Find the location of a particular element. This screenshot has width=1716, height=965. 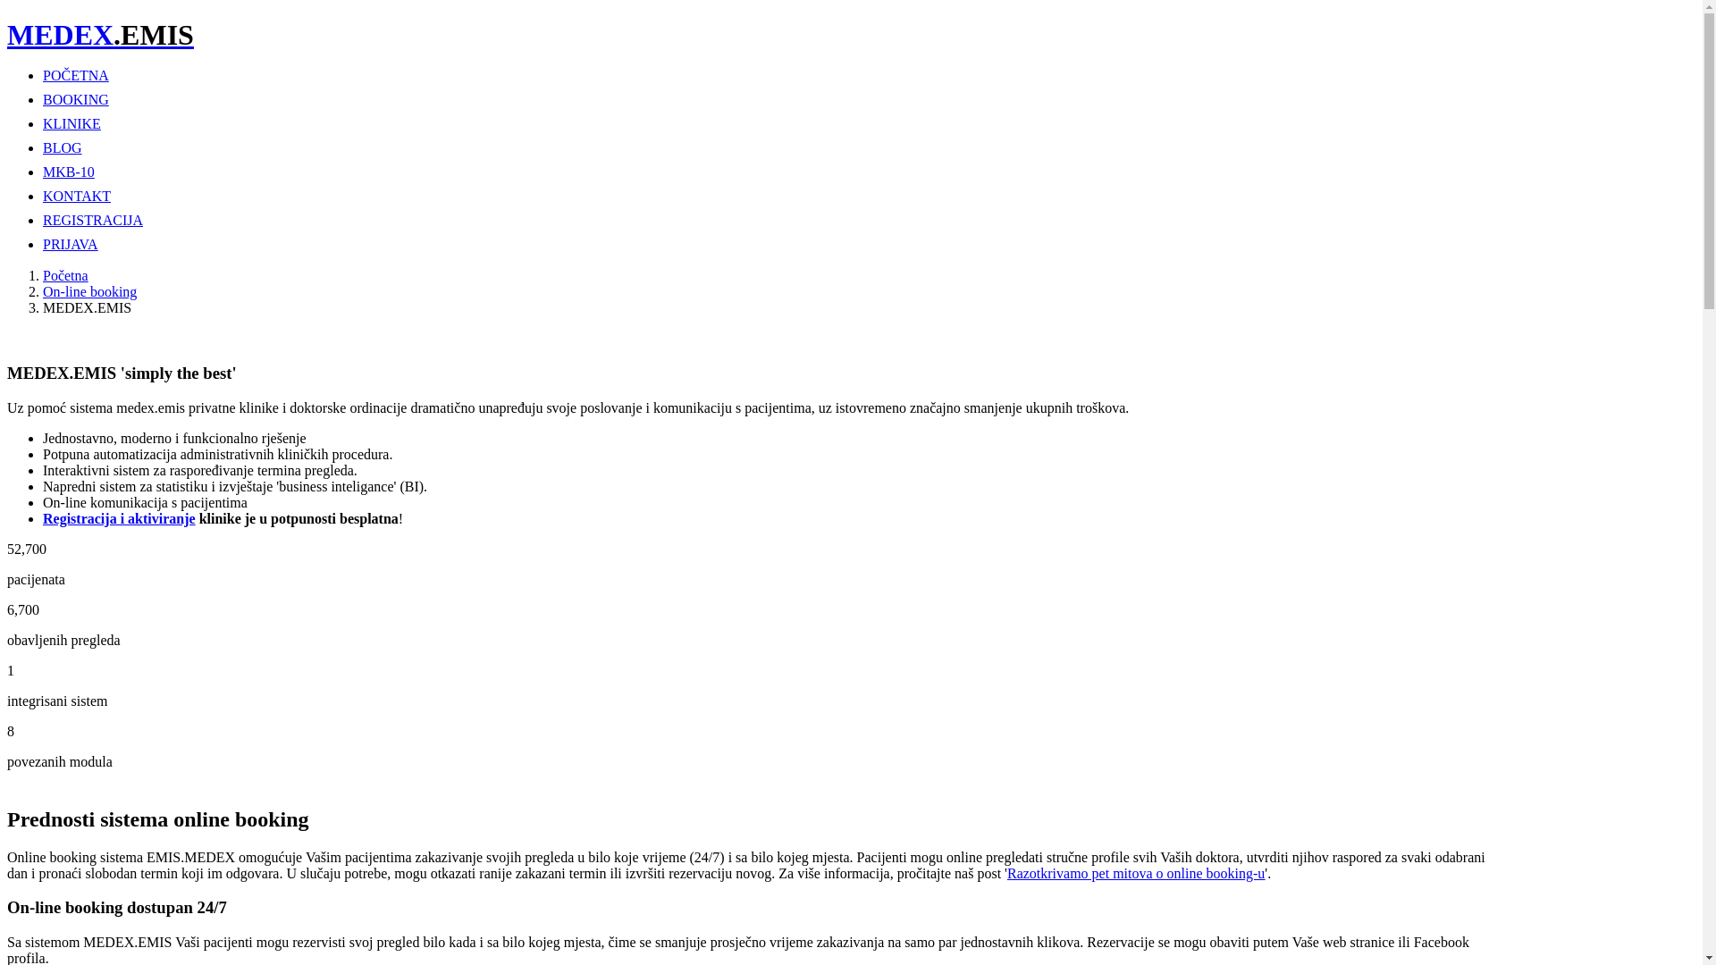

MKB-10 is located at coordinates (69, 172).